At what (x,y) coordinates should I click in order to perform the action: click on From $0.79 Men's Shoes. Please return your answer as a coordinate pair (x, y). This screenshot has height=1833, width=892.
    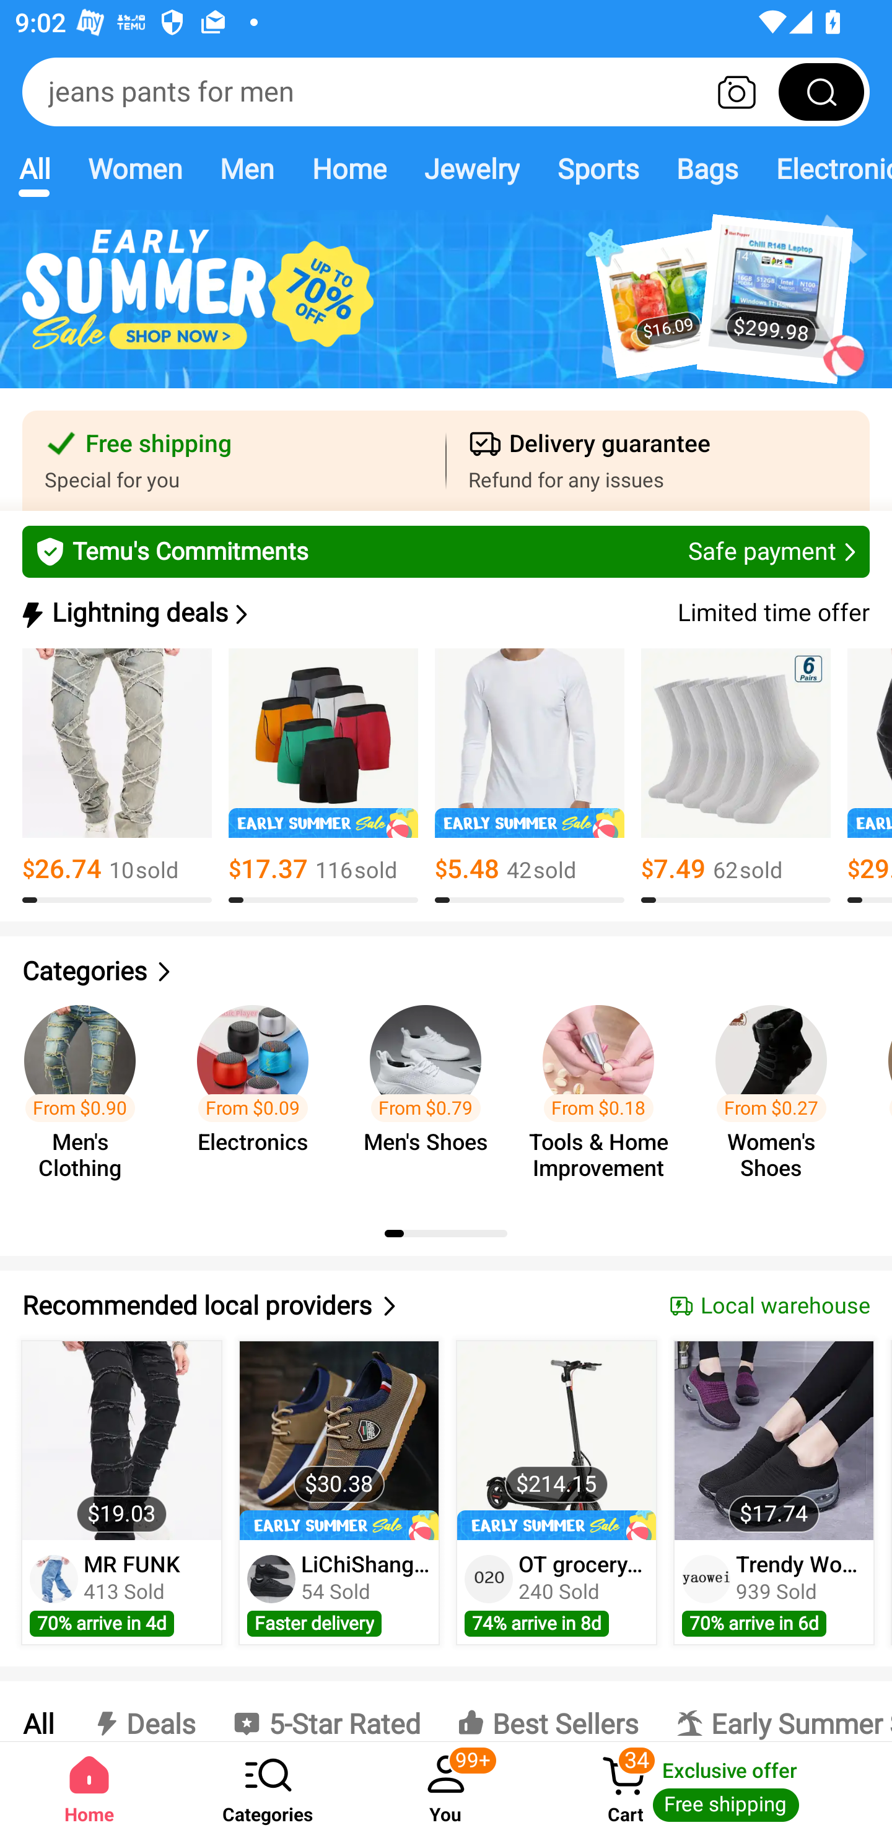
    Looking at the image, I should click on (432, 1095).